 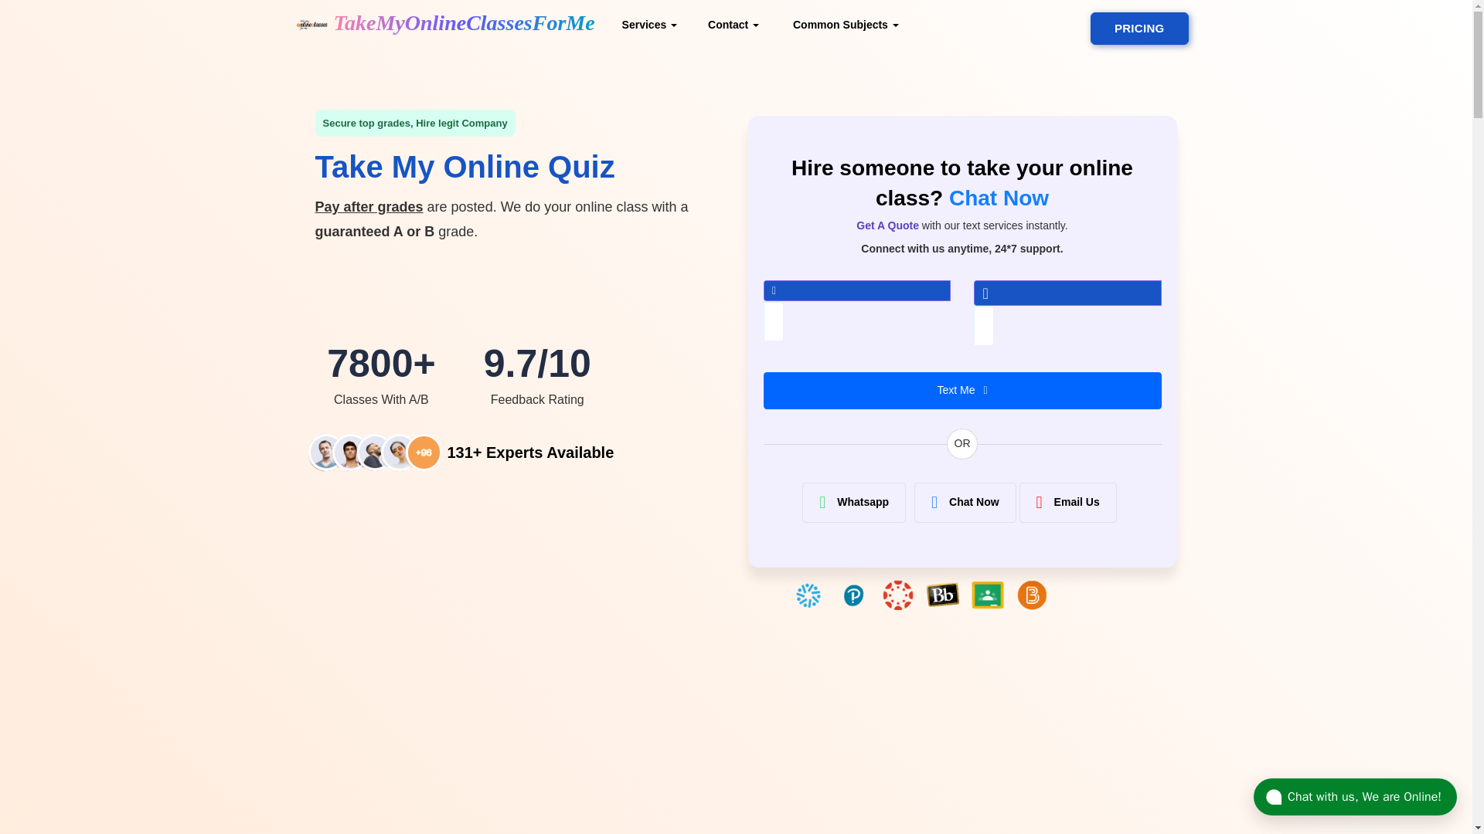 What do you see at coordinates (733, 23) in the screenshot?
I see `Contact` at bounding box center [733, 23].